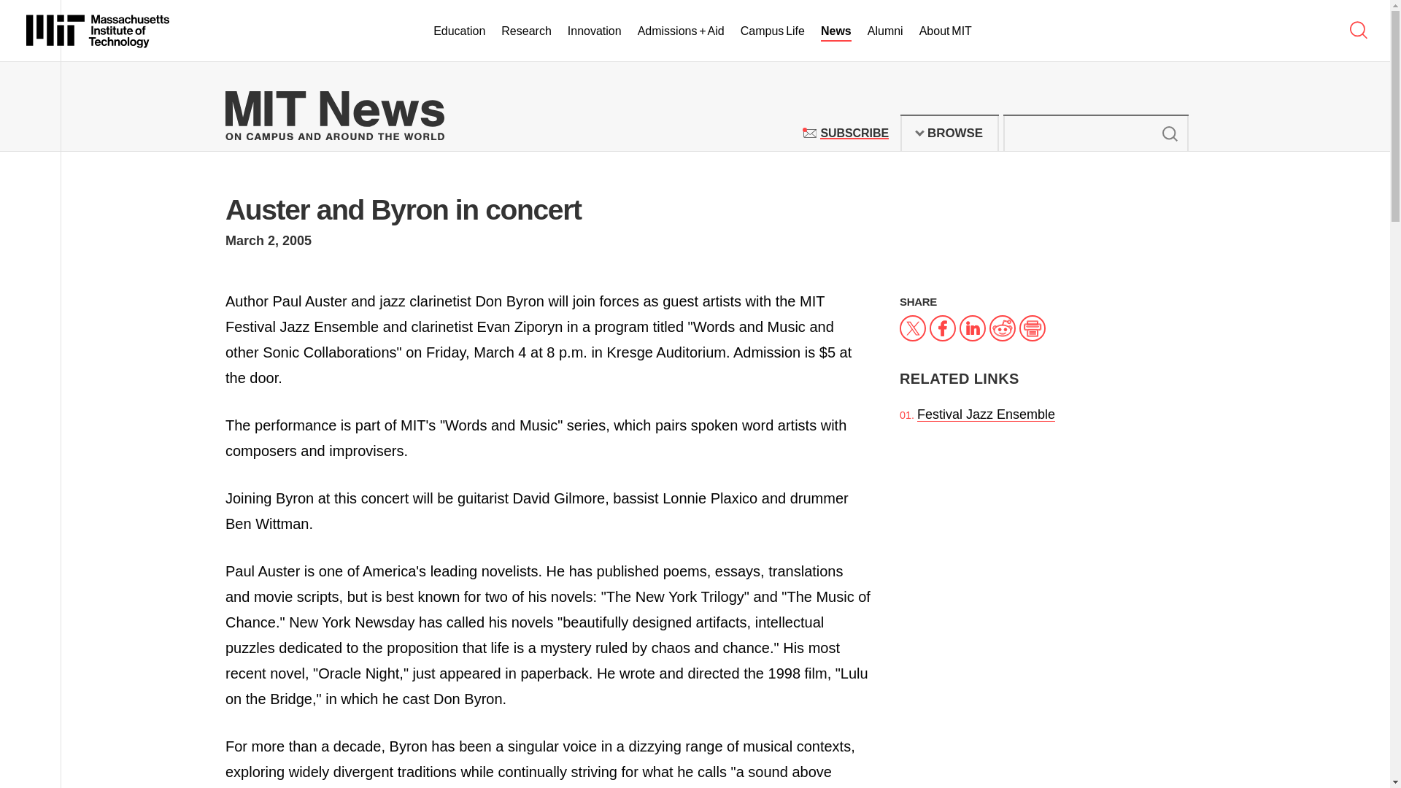 This screenshot has height=788, width=1401. What do you see at coordinates (854, 133) in the screenshot?
I see `Education` at bounding box center [854, 133].